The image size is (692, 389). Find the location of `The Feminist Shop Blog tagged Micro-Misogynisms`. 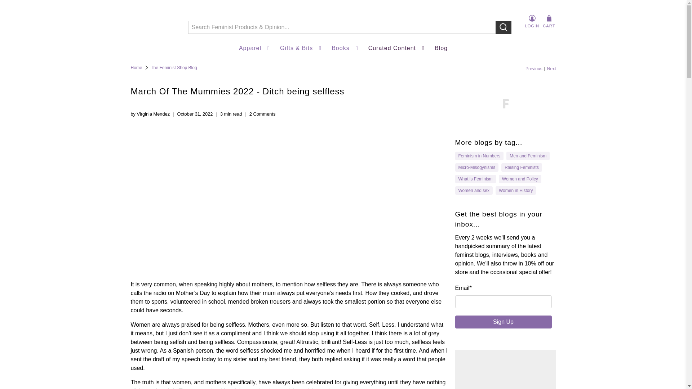

The Feminist Shop Blog tagged Micro-Misogynisms is located at coordinates (476, 167).